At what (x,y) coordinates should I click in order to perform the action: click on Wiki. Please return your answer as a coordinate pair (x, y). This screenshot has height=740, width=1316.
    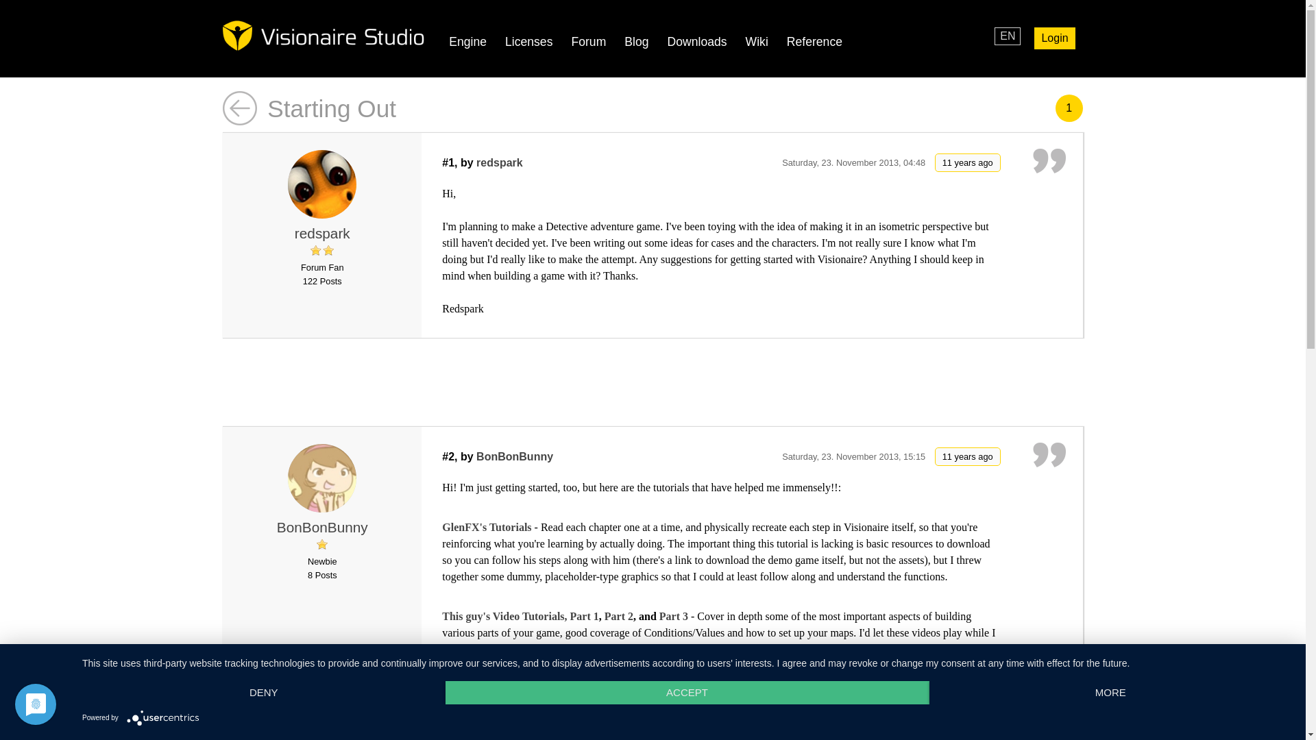
    Looking at the image, I should click on (757, 42).